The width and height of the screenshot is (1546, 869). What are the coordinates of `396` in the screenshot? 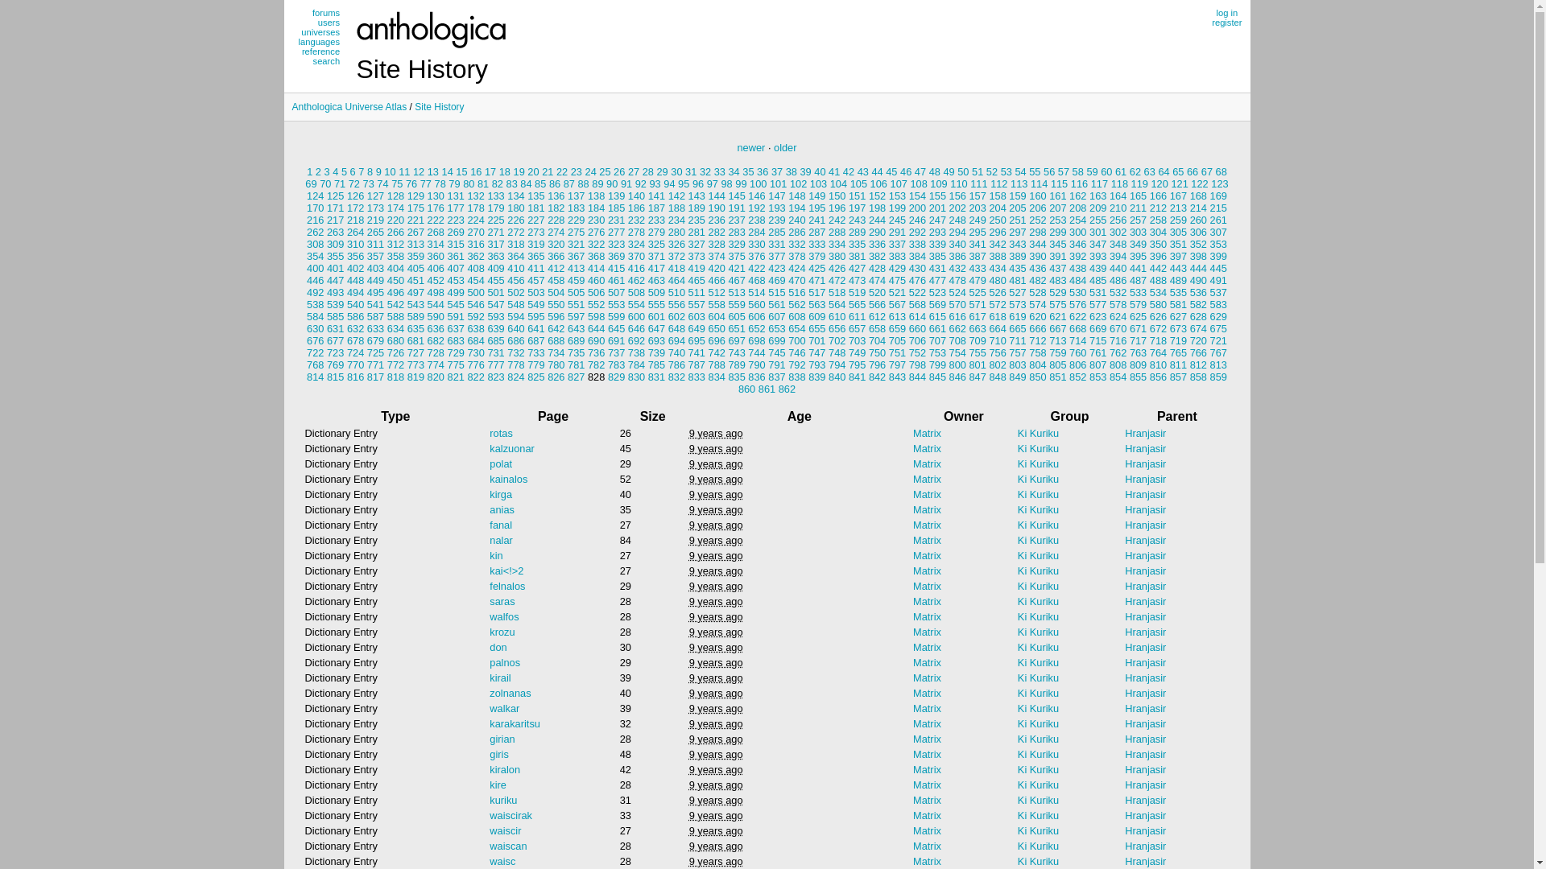 It's located at (1158, 256).